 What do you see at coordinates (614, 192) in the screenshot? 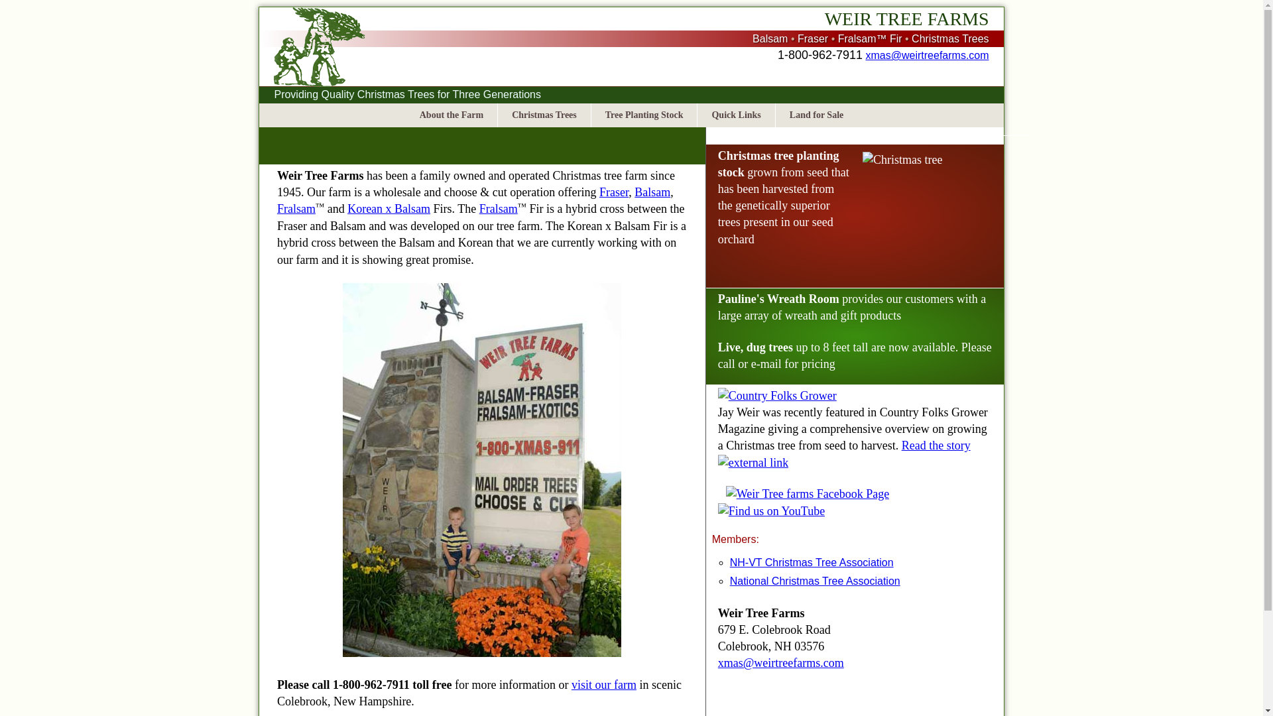
I see `Fraser` at bounding box center [614, 192].